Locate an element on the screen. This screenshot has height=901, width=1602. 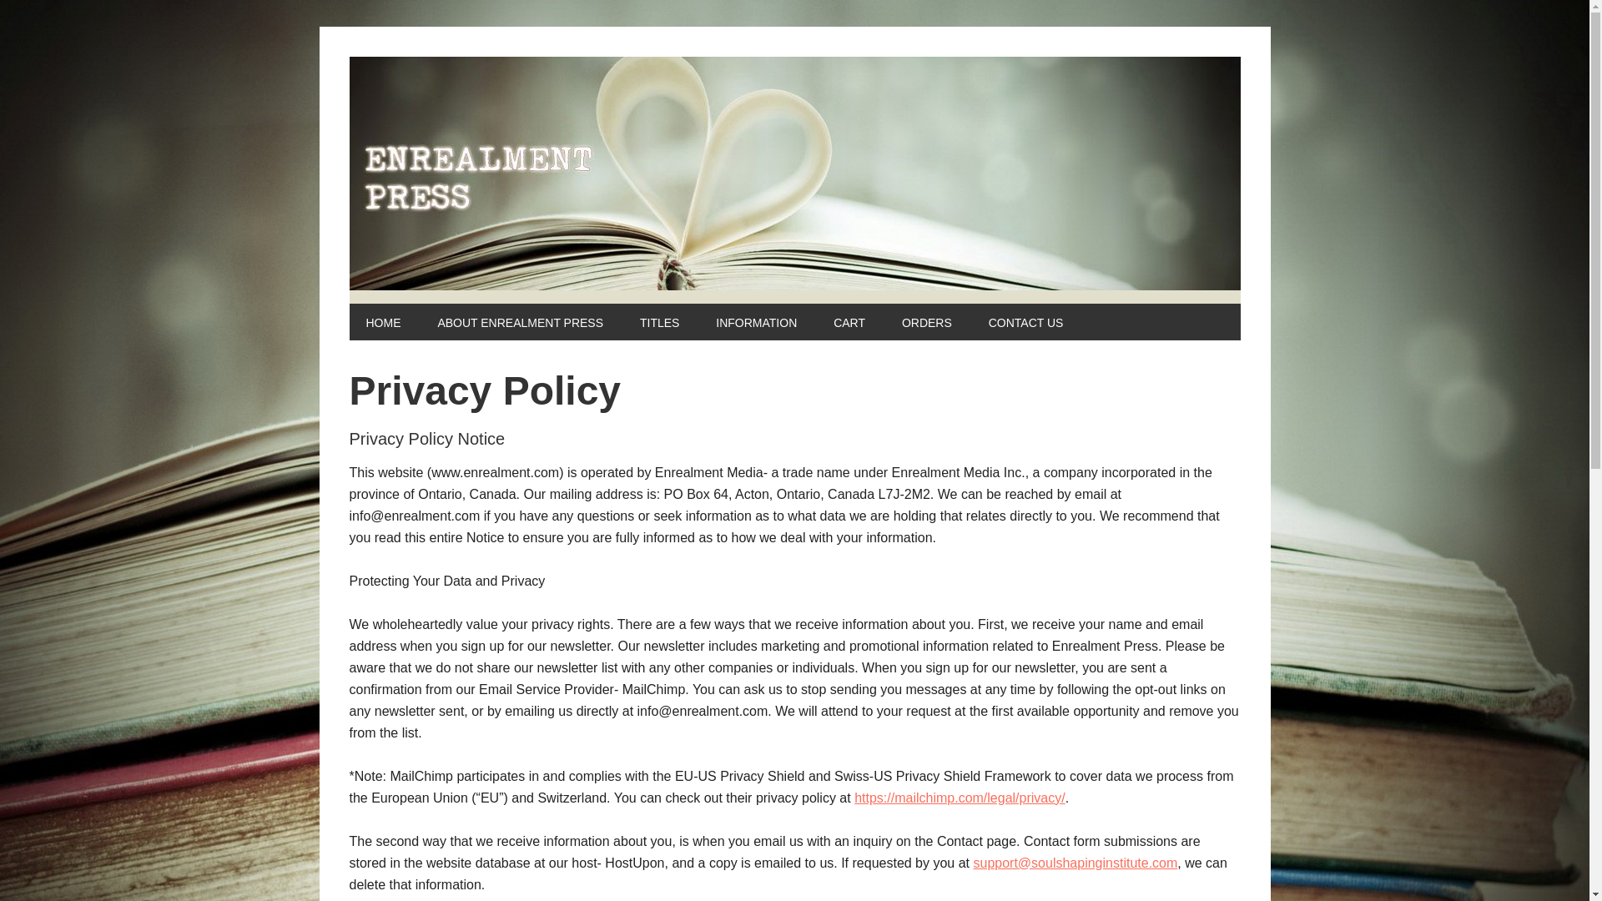
ORDERS is located at coordinates (927, 322).